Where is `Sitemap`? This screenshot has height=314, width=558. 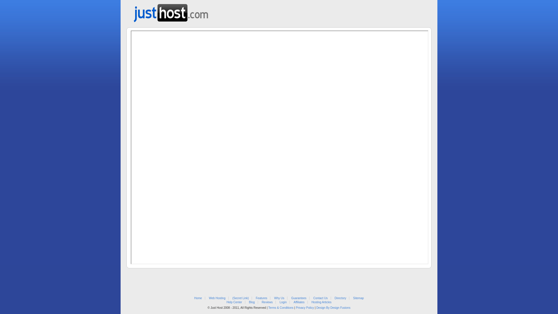
Sitemap is located at coordinates (359, 298).